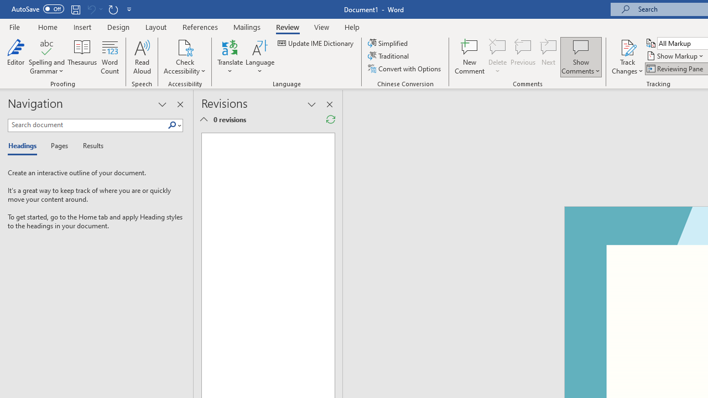 This screenshot has height=398, width=708. Describe the element at coordinates (498, 46) in the screenshot. I see `Delete` at that location.